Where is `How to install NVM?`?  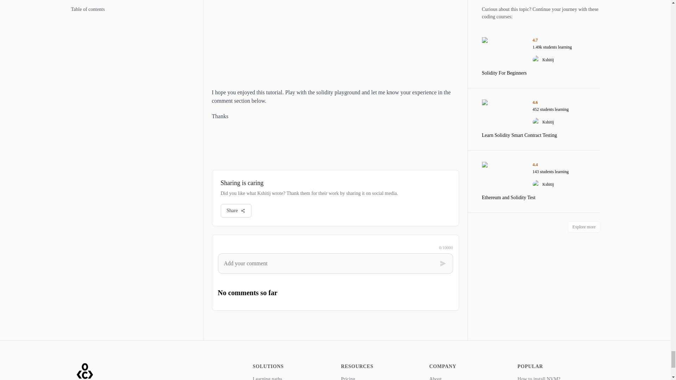
How to install NVM? is located at coordinates (539, 378).